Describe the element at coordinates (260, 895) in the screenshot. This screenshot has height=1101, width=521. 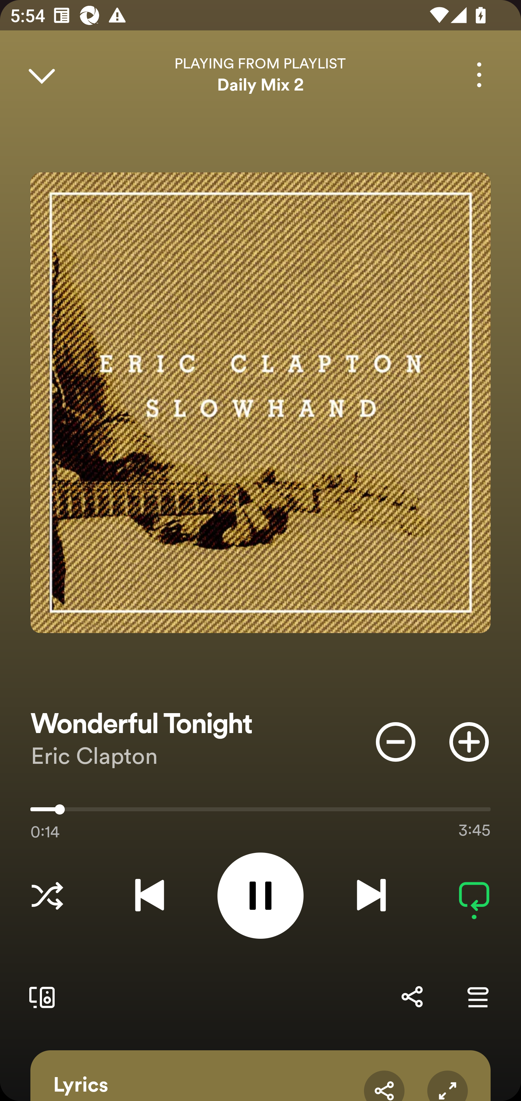
I see `Pause` at that location.